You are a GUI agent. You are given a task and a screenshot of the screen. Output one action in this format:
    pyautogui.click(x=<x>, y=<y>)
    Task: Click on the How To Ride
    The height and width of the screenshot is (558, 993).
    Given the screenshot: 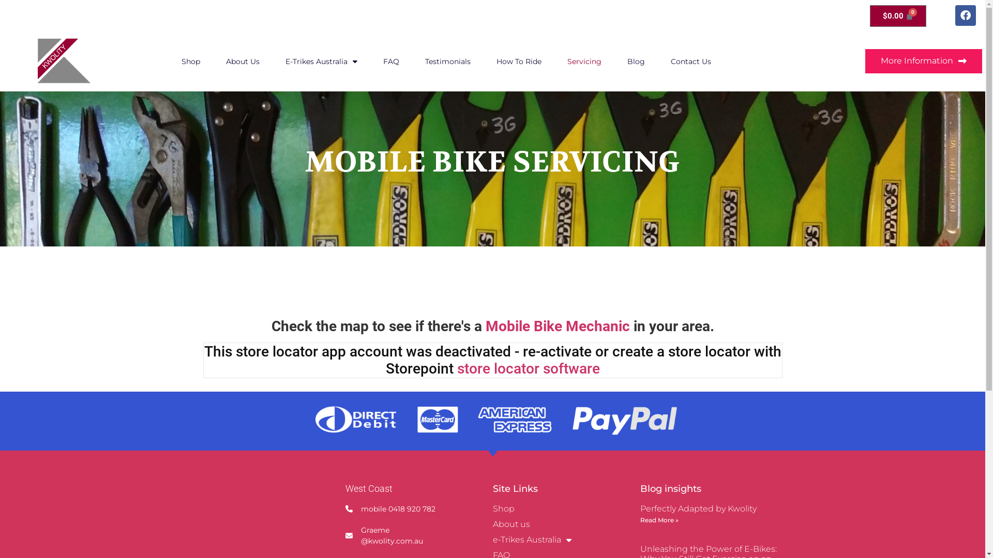 What is the action you would take?
    pyautogui.click(x=519, y=61)
    